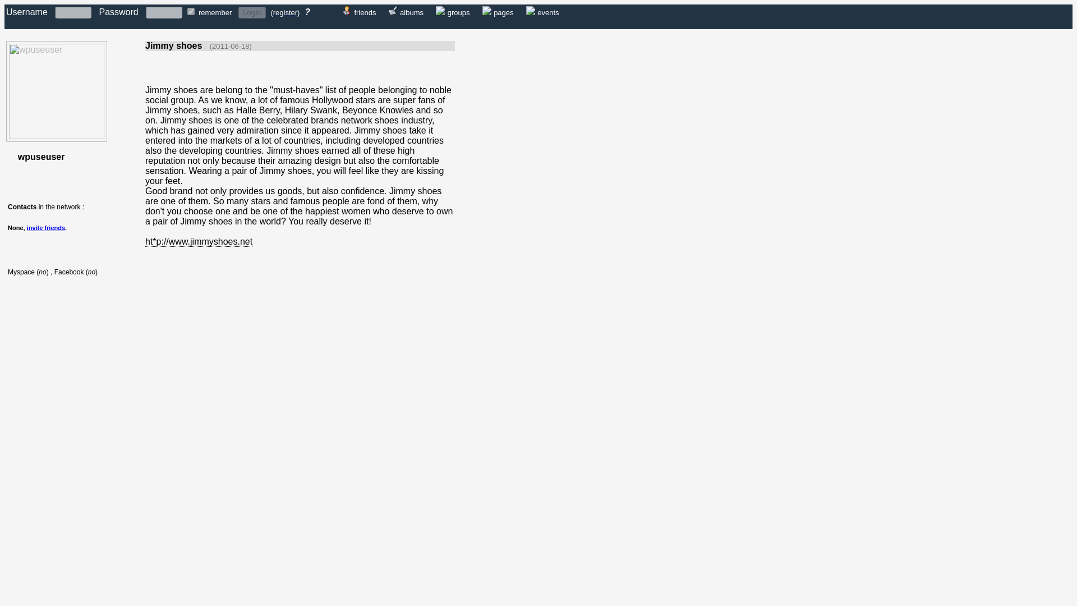  Describe the element at coordinates (365, 12) in the screenshot. I see `friends` at that location.